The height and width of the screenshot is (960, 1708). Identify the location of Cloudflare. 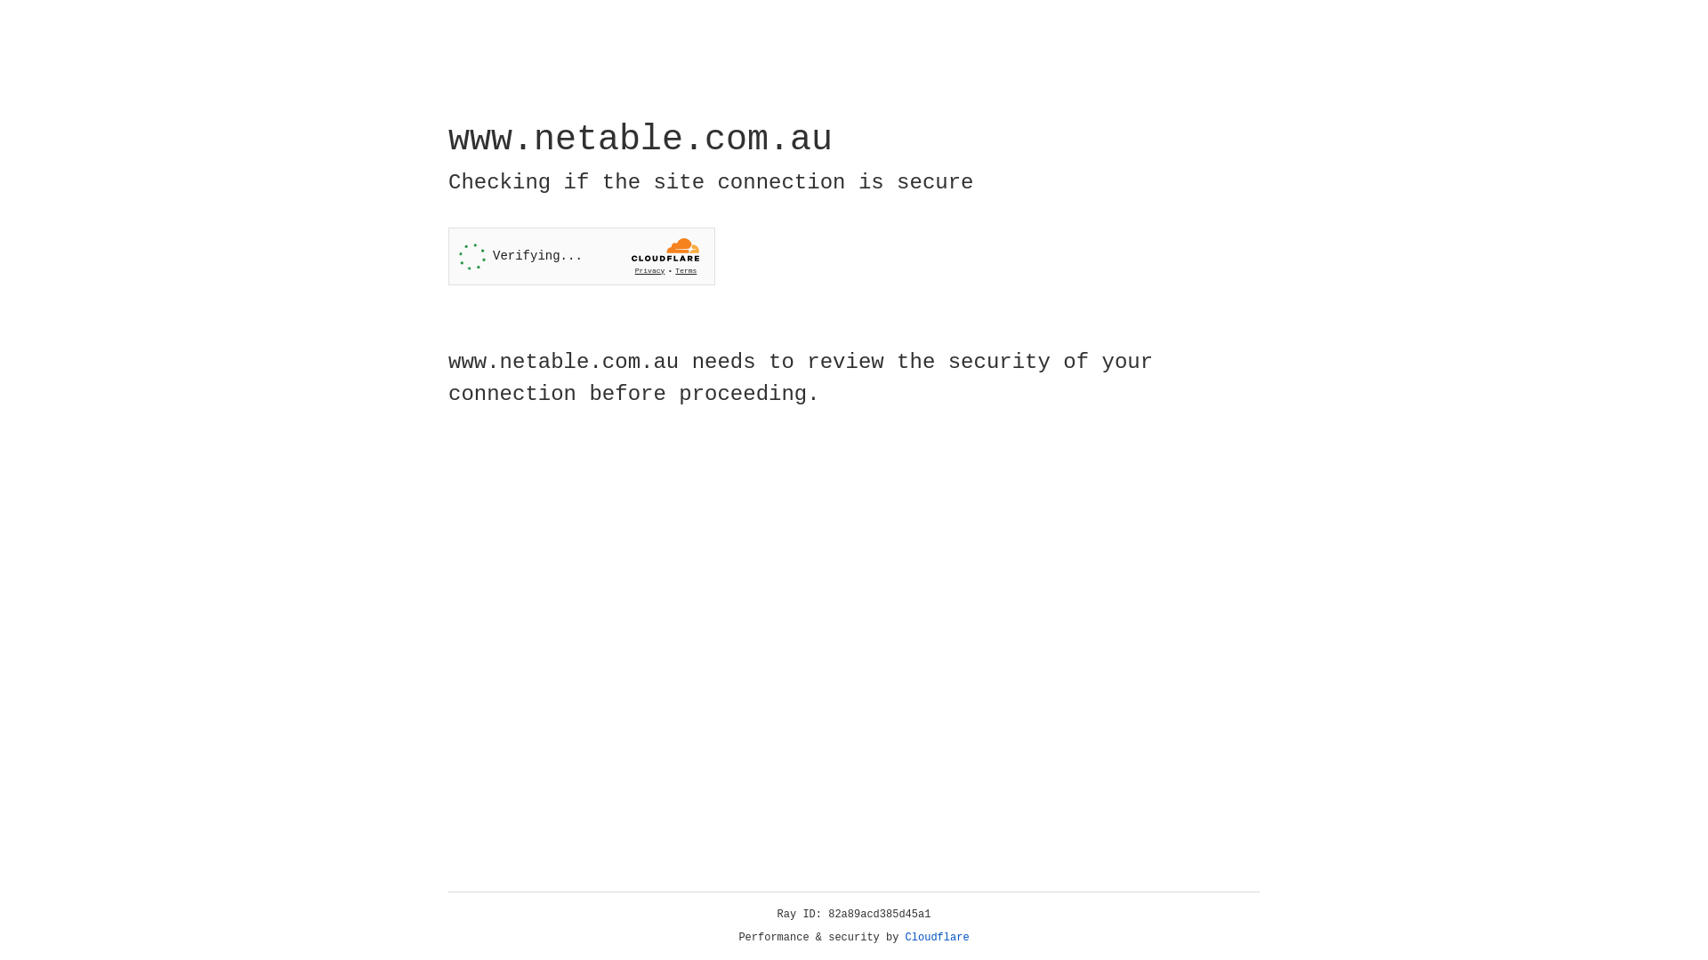
(938, 938).